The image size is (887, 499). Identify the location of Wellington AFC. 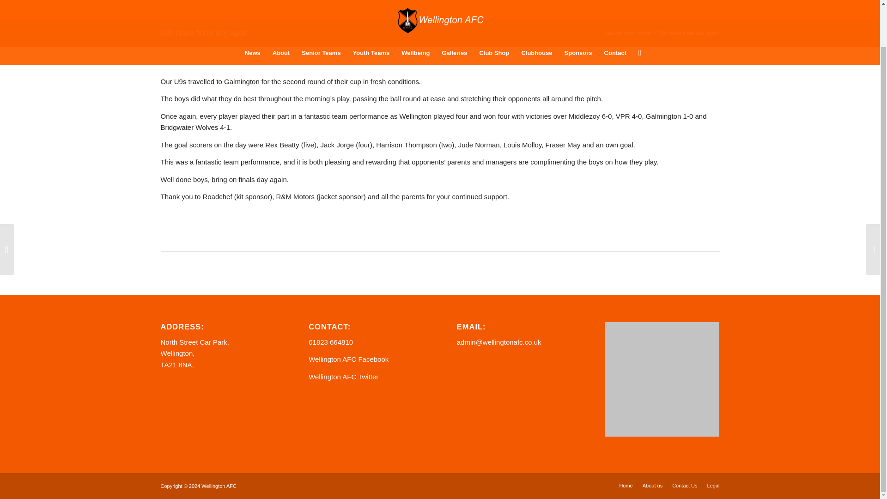
(645, 33).